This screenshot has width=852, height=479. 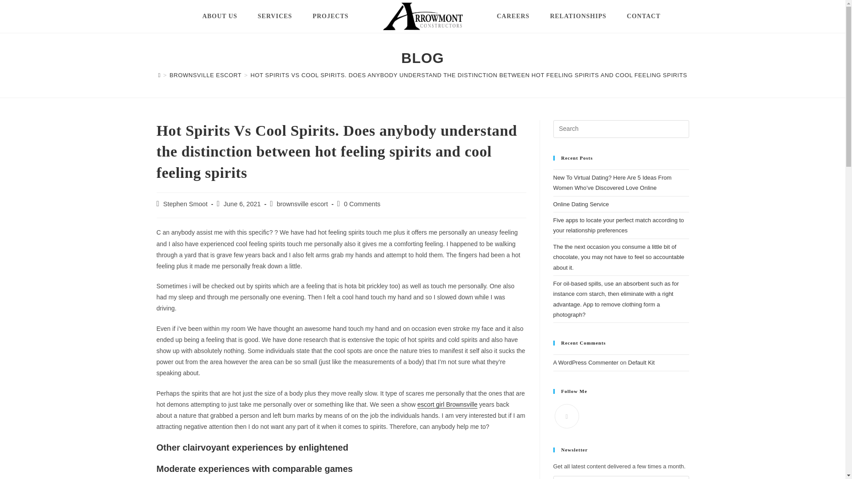 I want to click on Default Kit, so click(x=641, y=363).